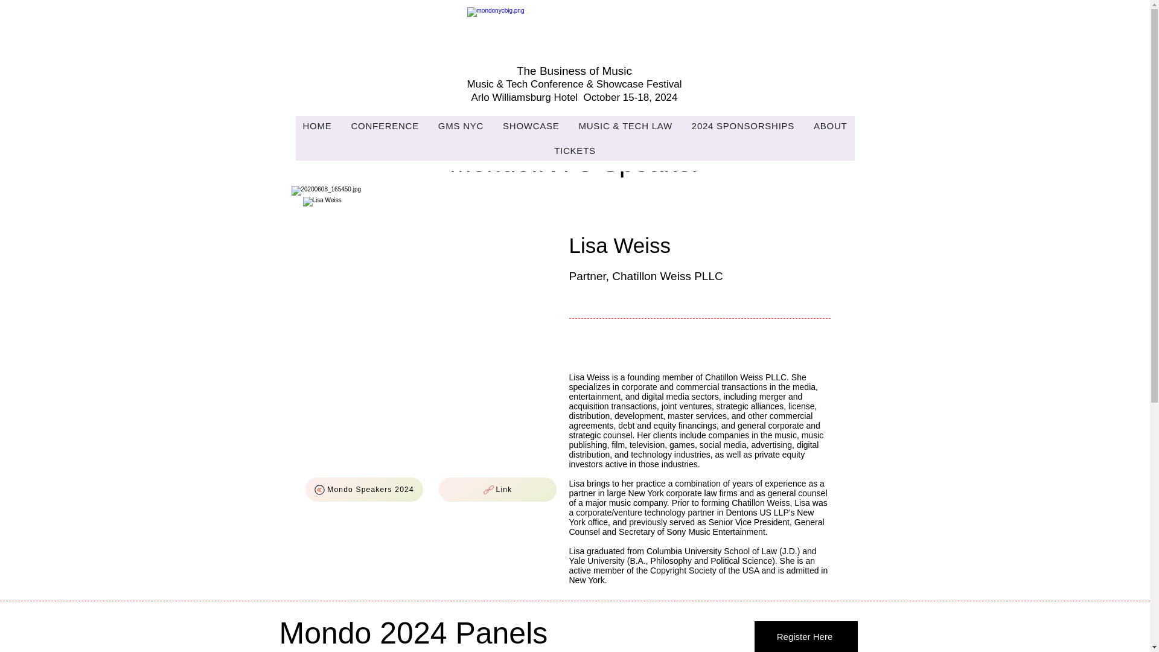  I want to click on ABOUT, so click(831, 126).